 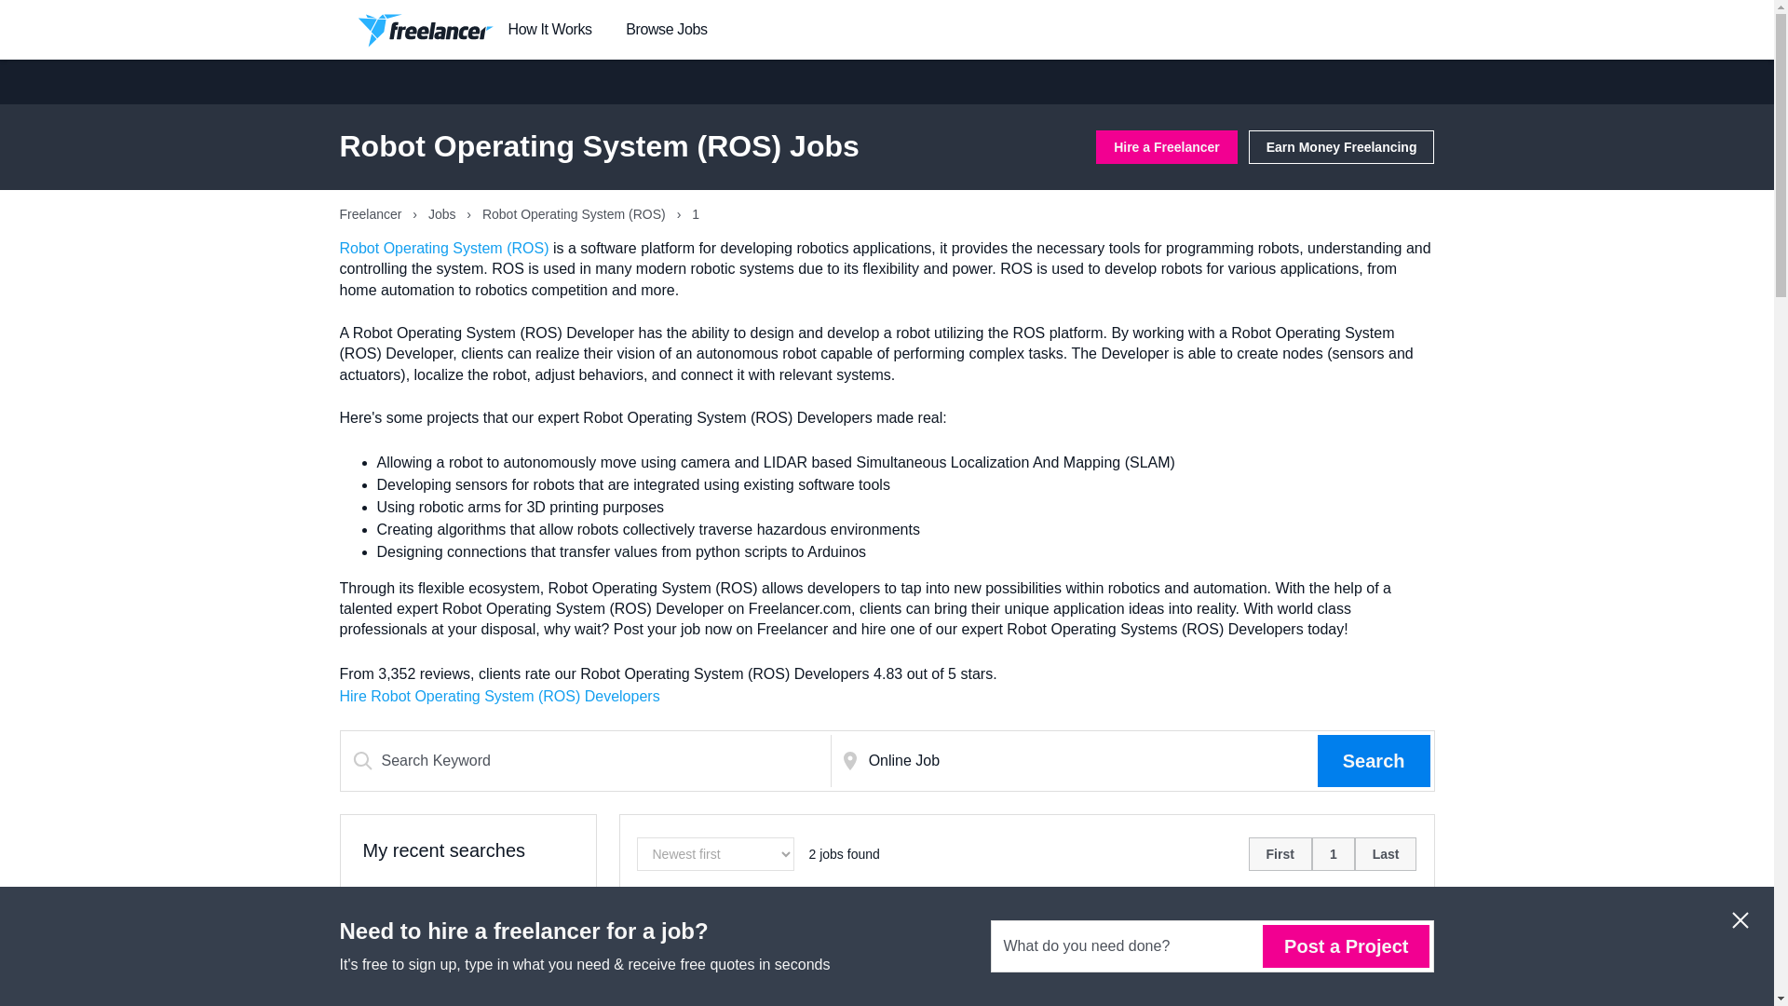 I want to click on 1, so click(x=1334, y=853).